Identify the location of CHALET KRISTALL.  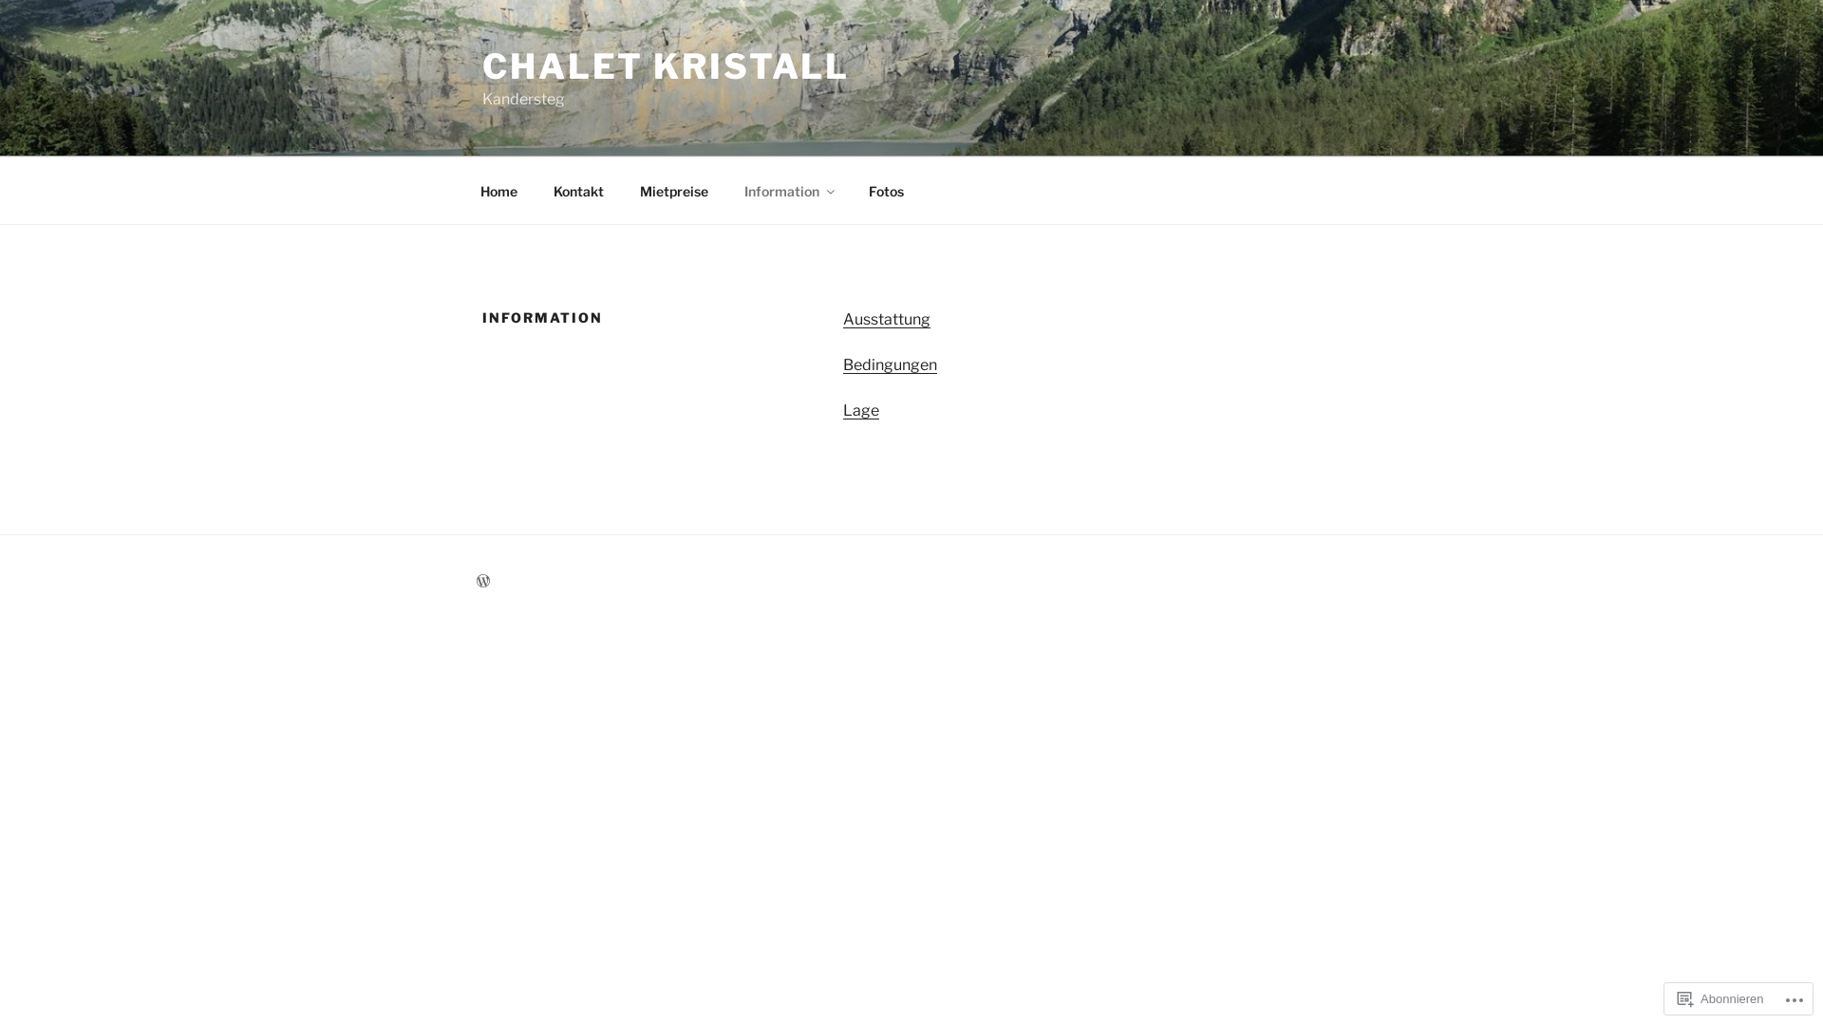
(667, 66).